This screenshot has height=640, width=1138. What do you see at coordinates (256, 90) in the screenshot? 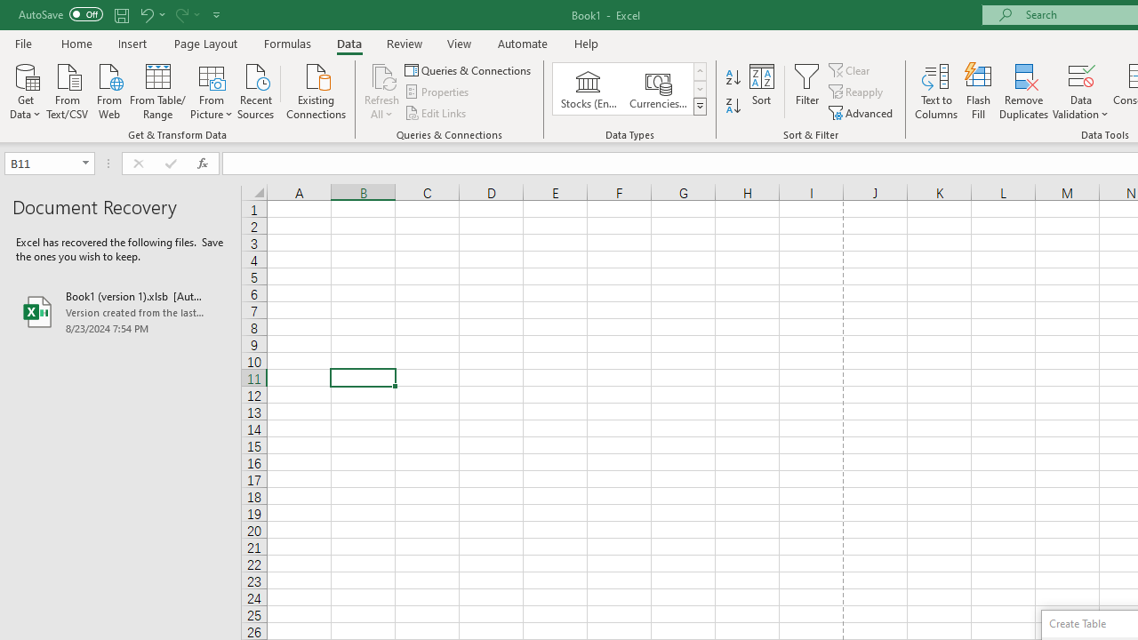
I see `Recent Sources` at bounding box center [256, 90].